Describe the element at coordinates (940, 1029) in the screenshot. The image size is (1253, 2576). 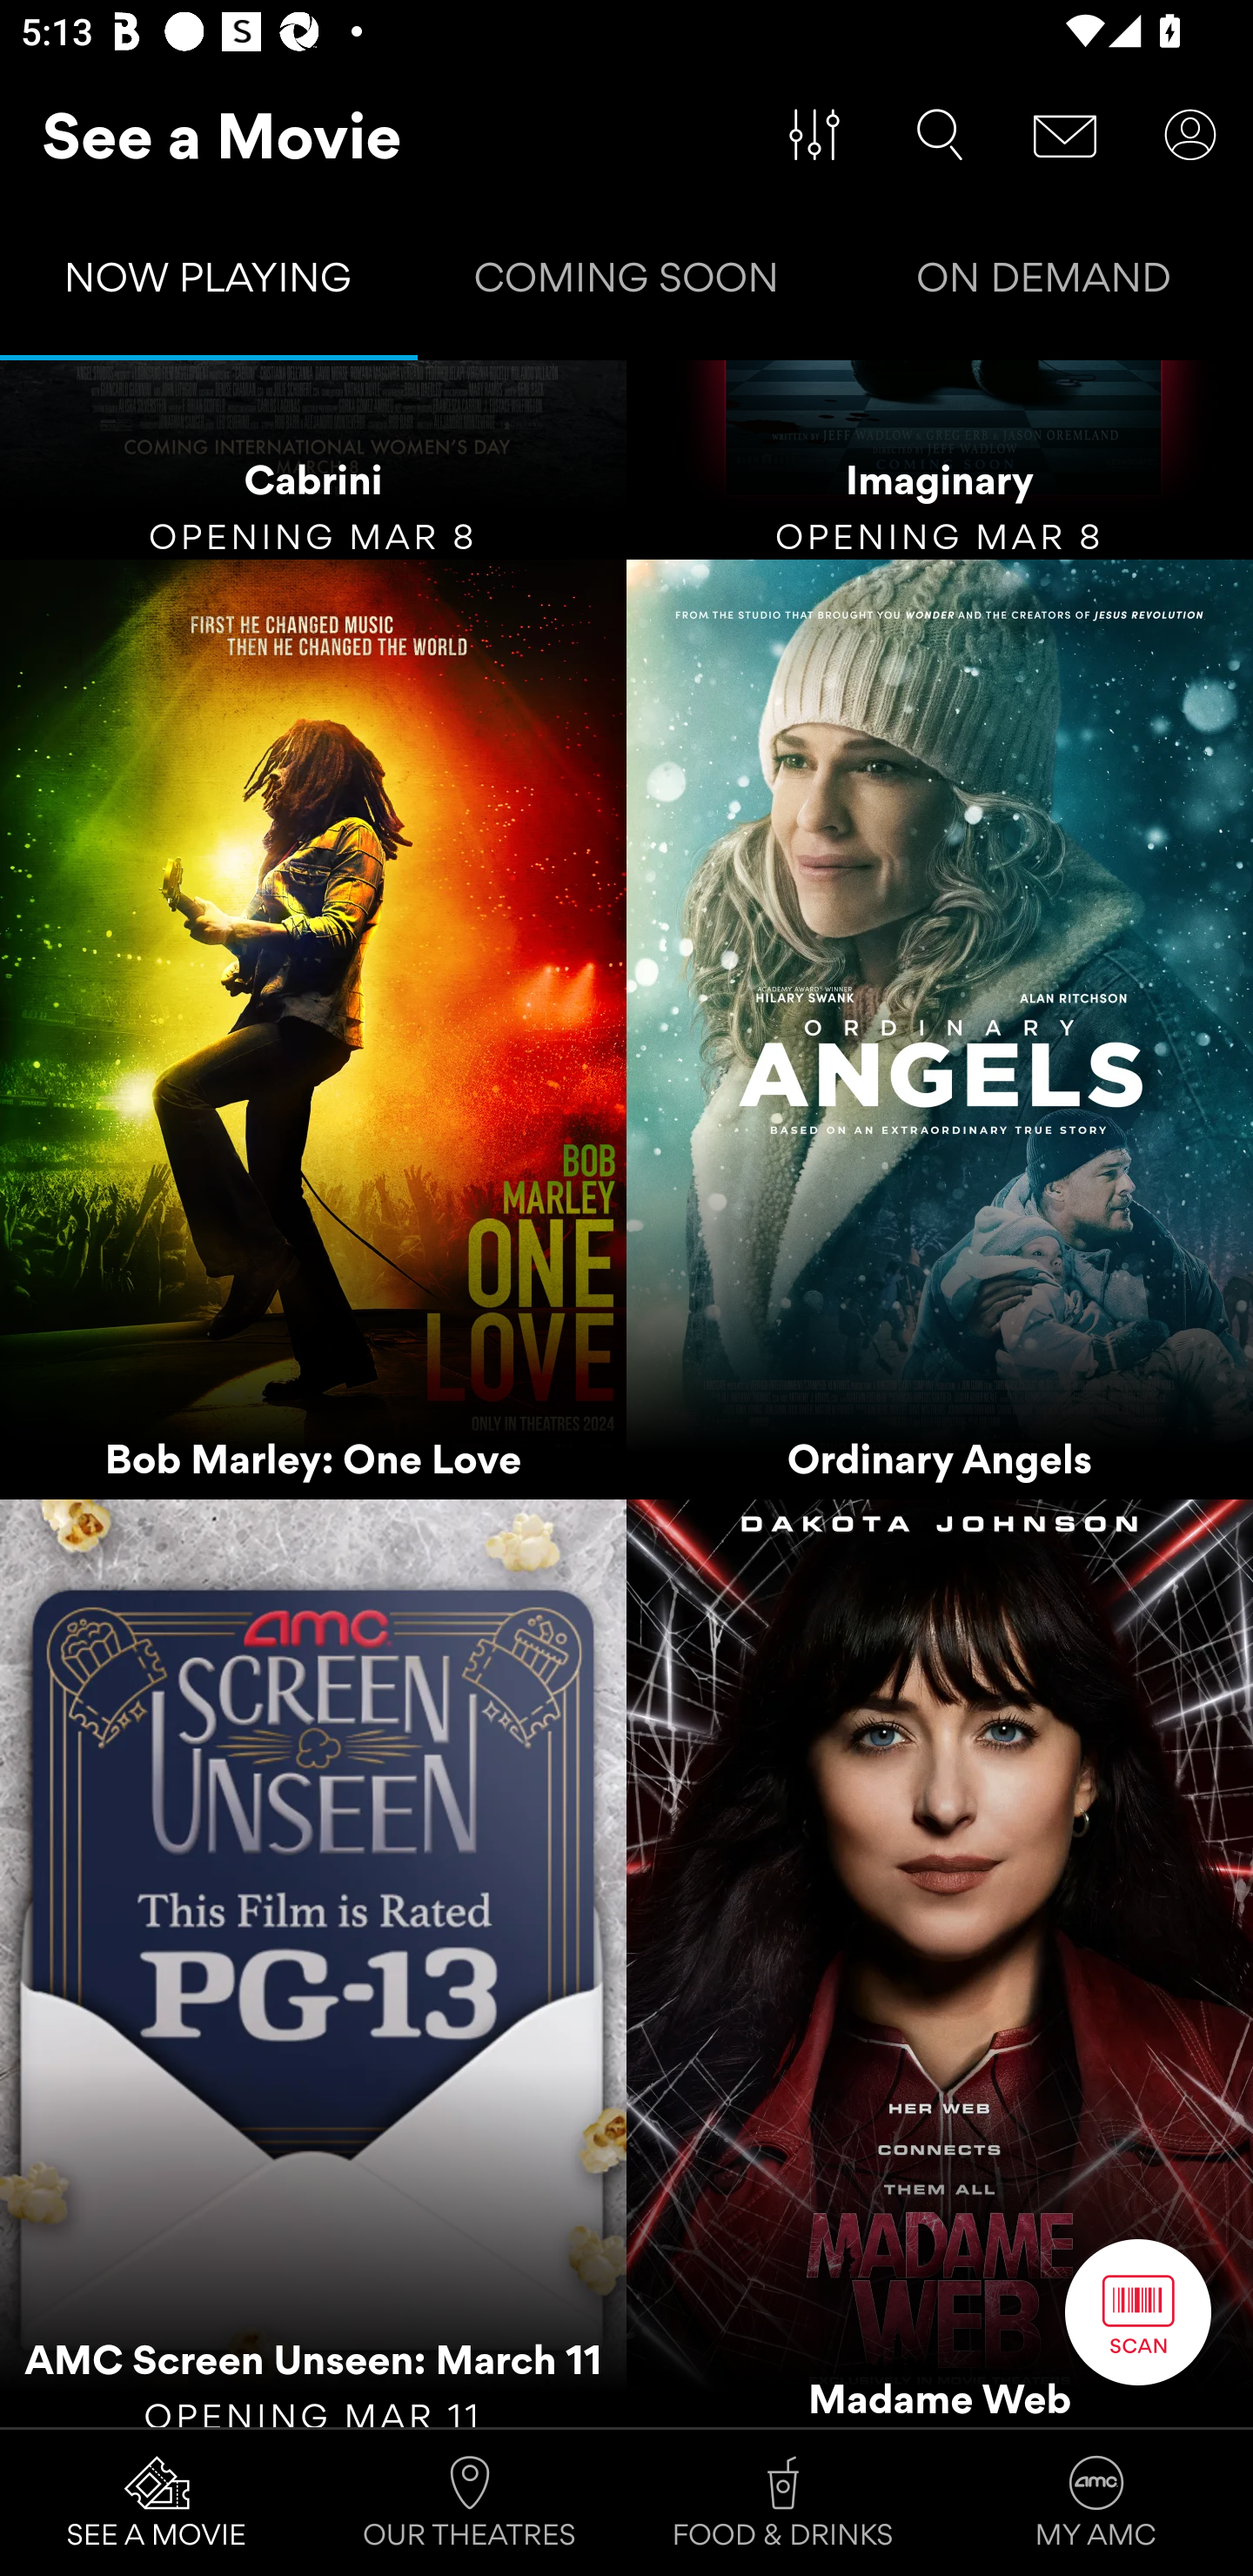
I see `Ordinary Angels` at that location.